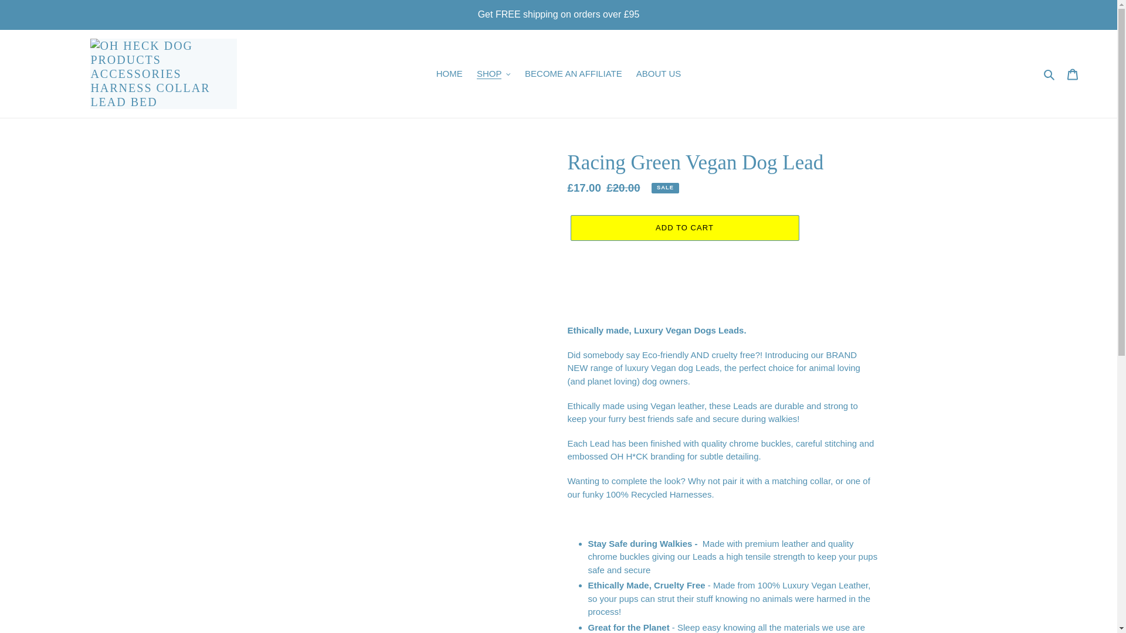 The height and width of the screenshot is (633, 1126). What do you see at coordinates (449, 74) in the screenshot?
I see `HOME` at bounding box center [449, 74].